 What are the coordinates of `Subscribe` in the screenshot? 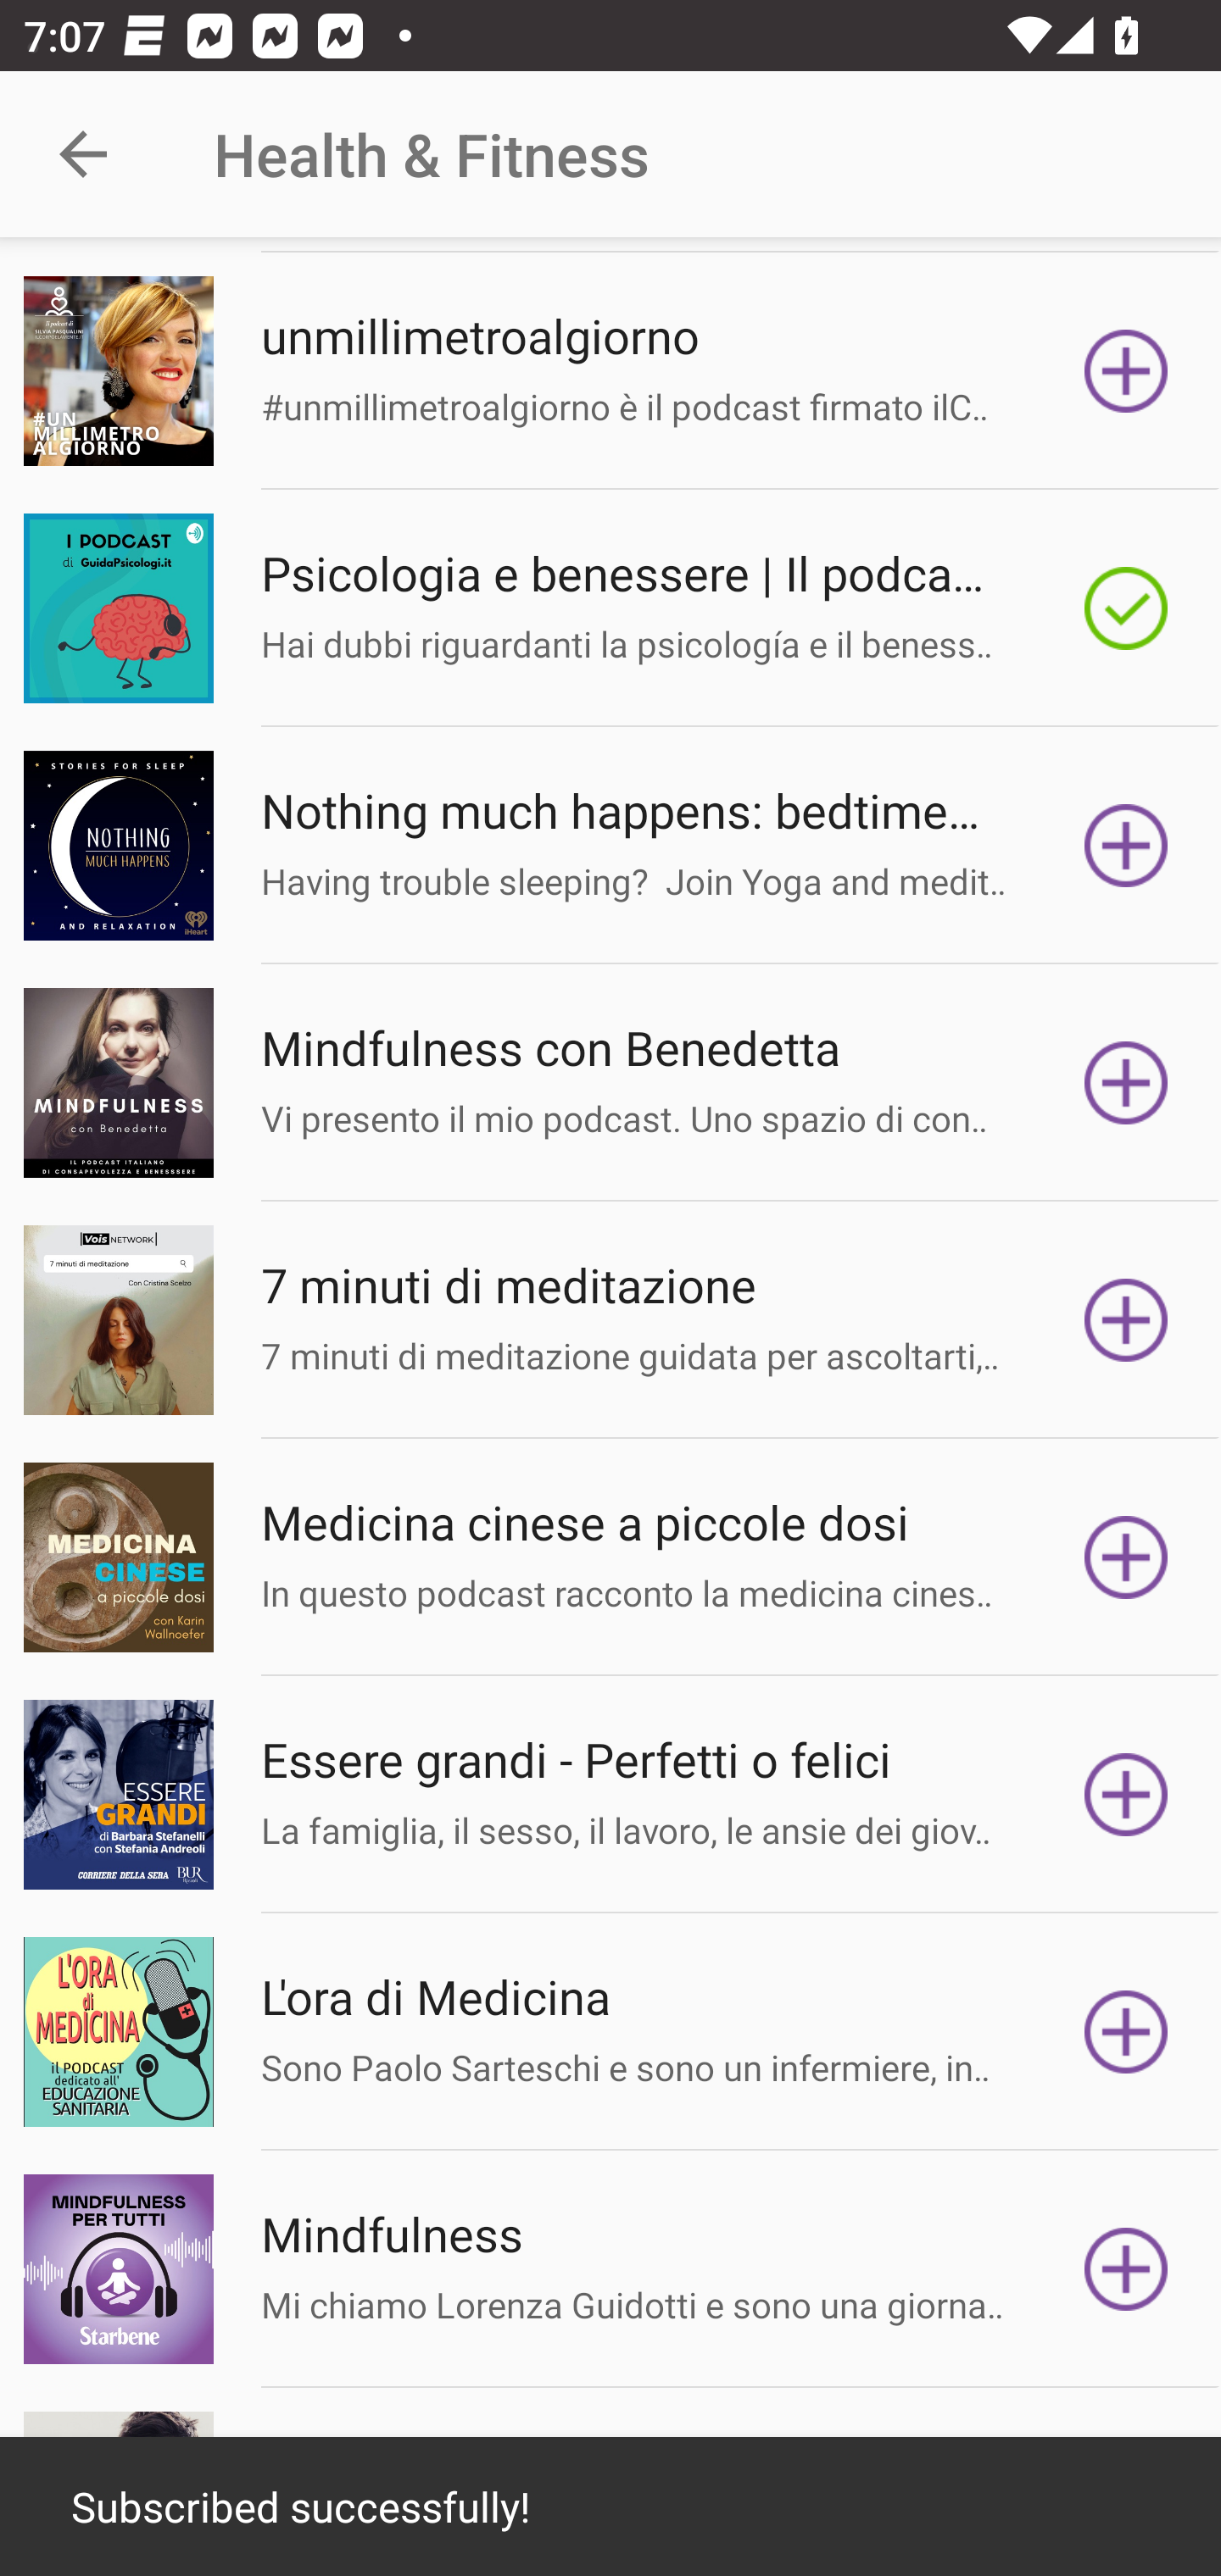 It's located at (1126, 2269).